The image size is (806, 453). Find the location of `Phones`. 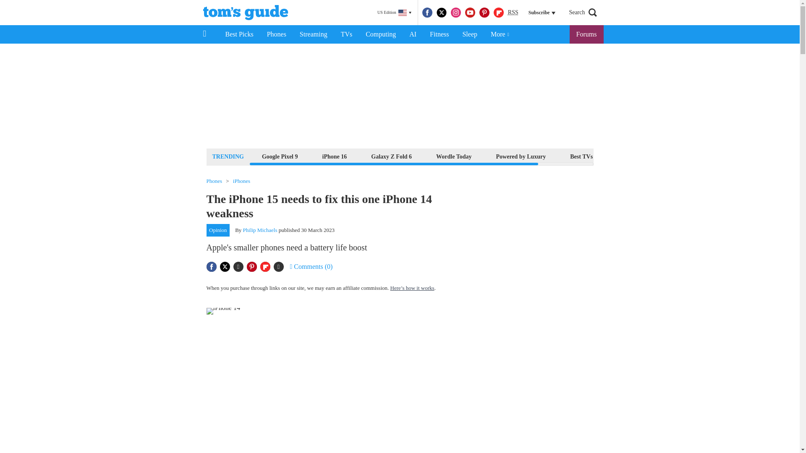

Phones is located at coordinates (277, 34).